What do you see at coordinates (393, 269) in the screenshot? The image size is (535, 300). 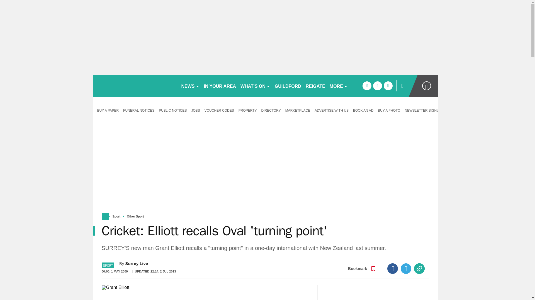 I see `Facebook` at bounding box center [393, 269].